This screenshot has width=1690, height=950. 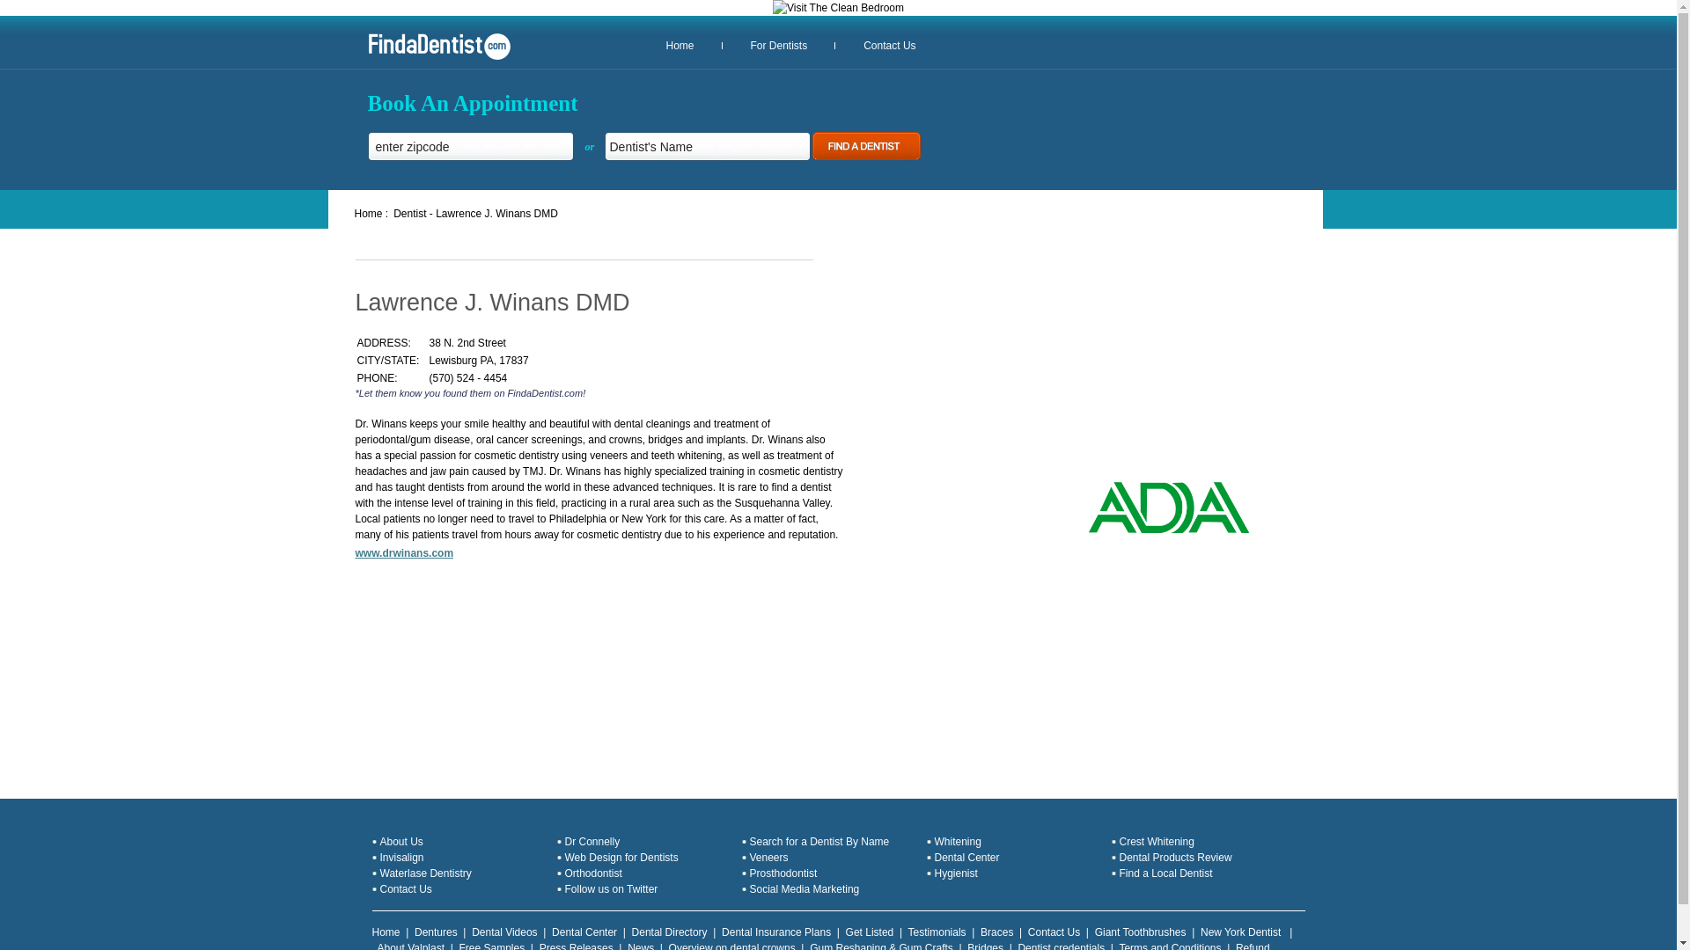 What do you see at coordinates (958, 842) in the screenshot?
I see `Whitening` at bounding box center [958, 842].